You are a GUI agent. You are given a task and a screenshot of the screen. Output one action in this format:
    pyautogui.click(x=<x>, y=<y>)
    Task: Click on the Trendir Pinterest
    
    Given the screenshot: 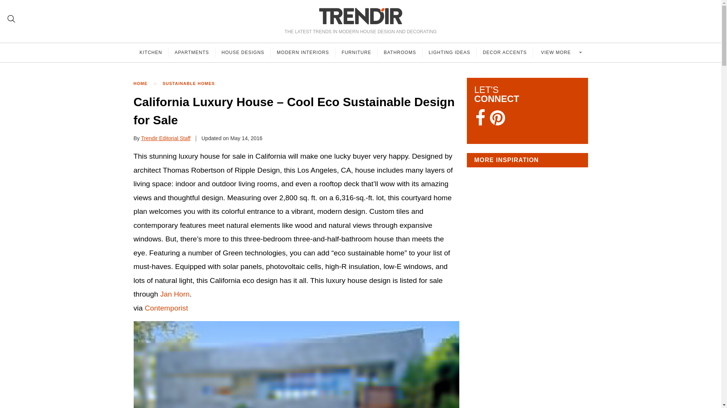 What is the action you would take?
    pyautogui.click(x=497, y=119)
    